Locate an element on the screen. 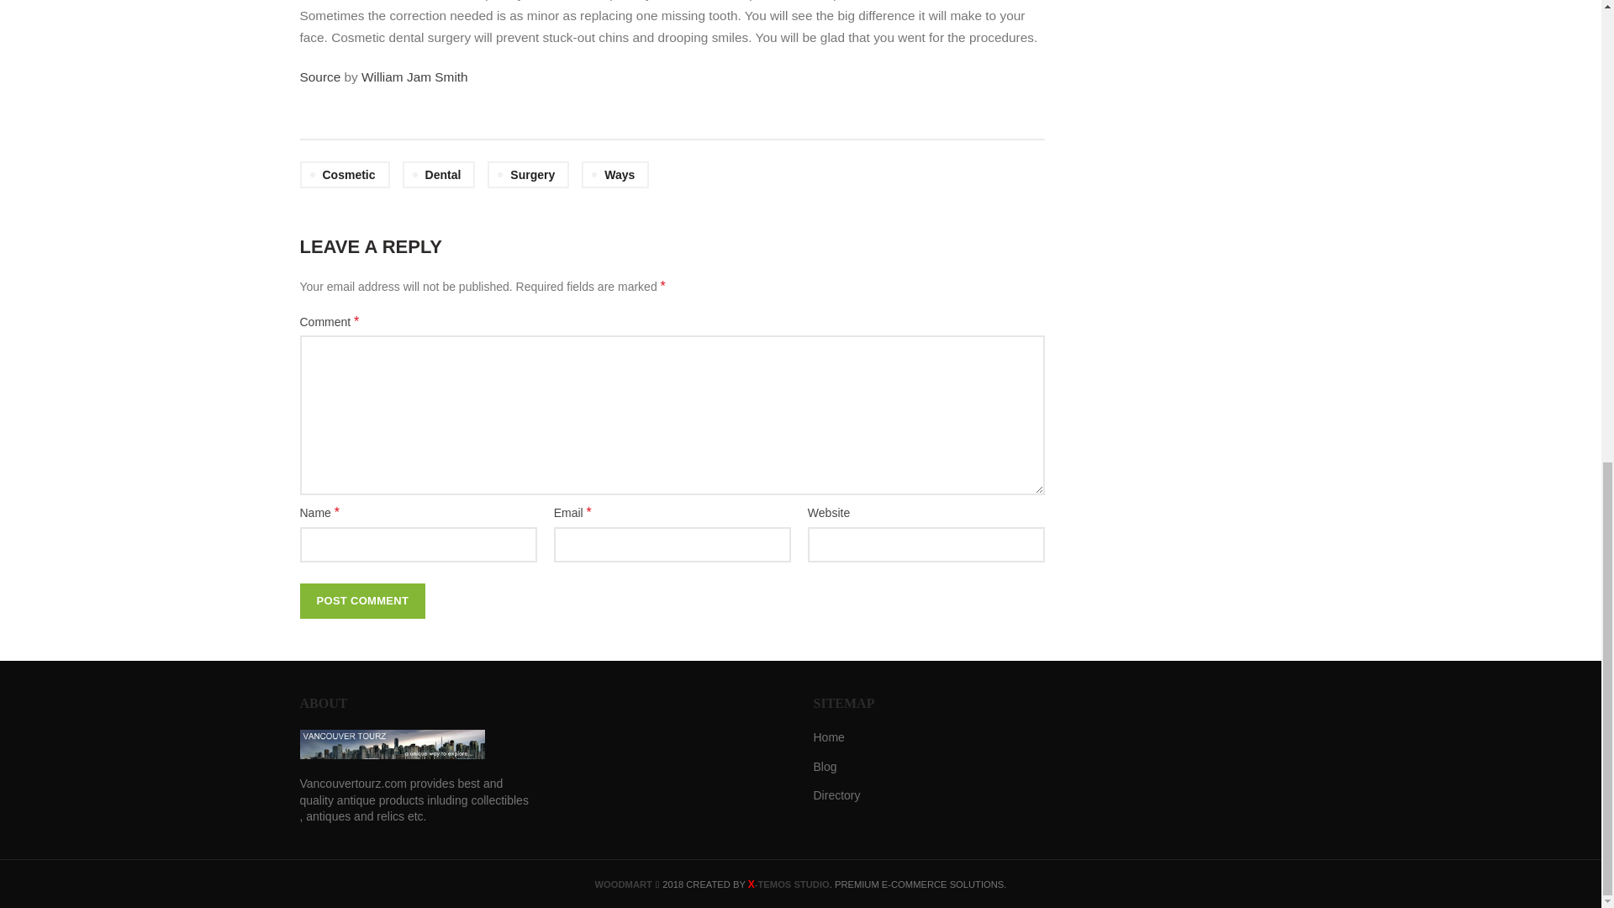 This screenshot has height=908, width=1614. Surgery is located at coordinates (528, 175).